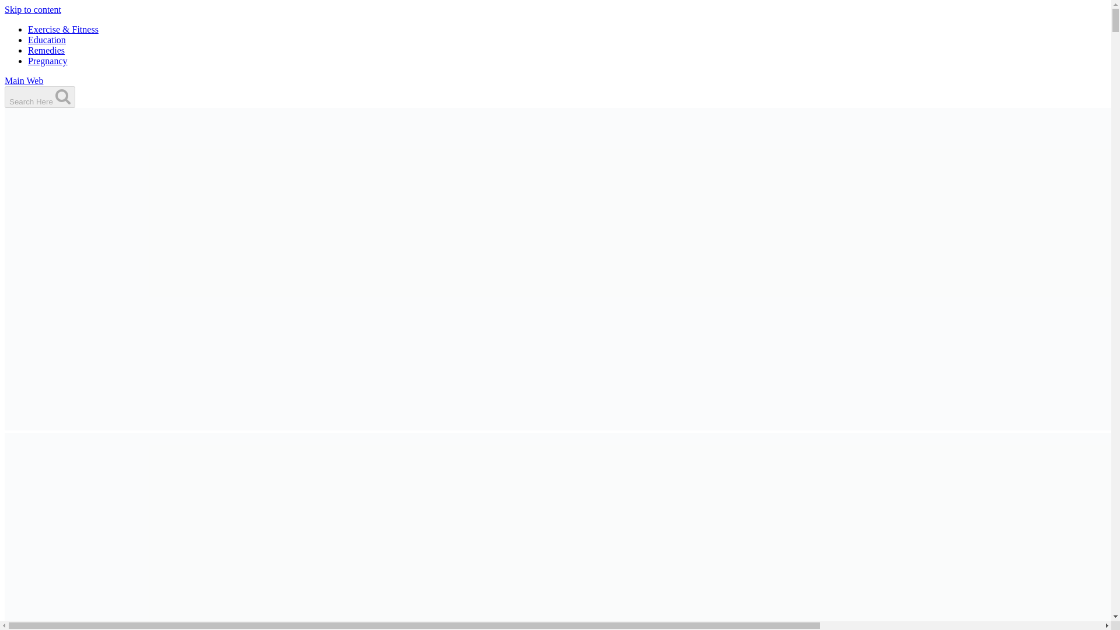 Image resolution: width=1120 pixels, height=630 pixels. Describe the element at coordinates (48, 61) in the screenshot. I see `Pregnancy` at that location.